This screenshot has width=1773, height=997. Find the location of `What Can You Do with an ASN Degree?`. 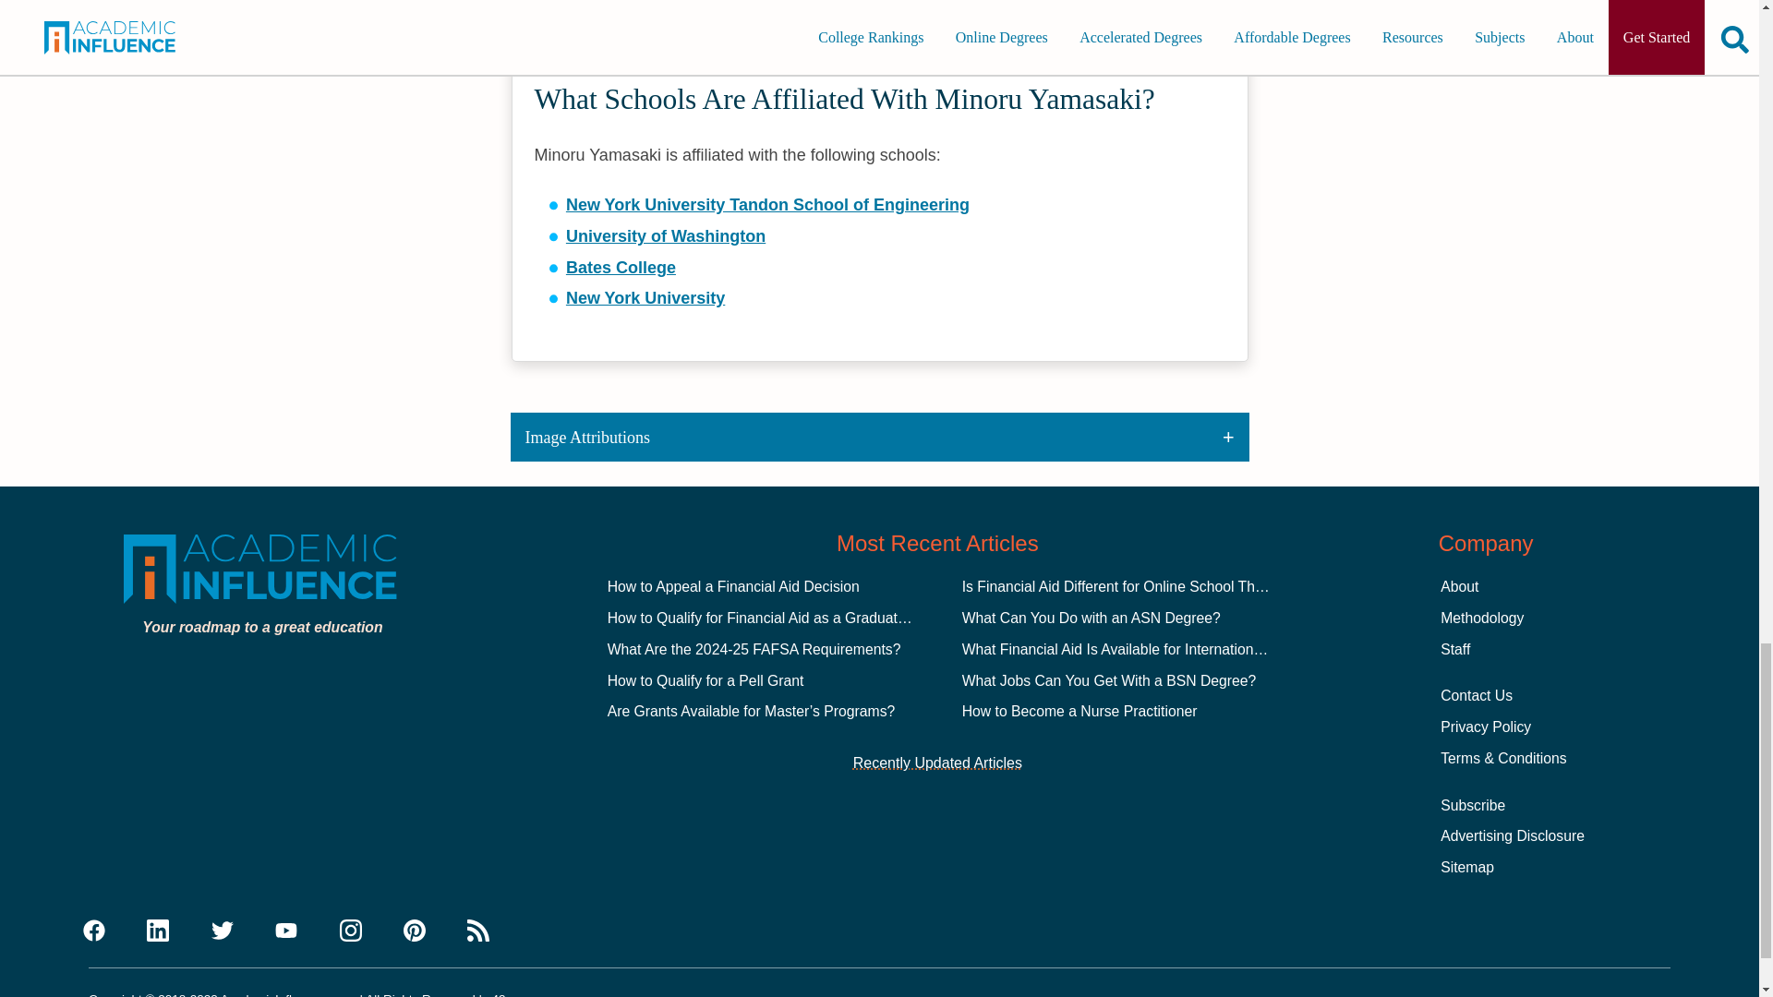

What Can You Do with an ASN Degree? is located at coordinates (1092, 618).